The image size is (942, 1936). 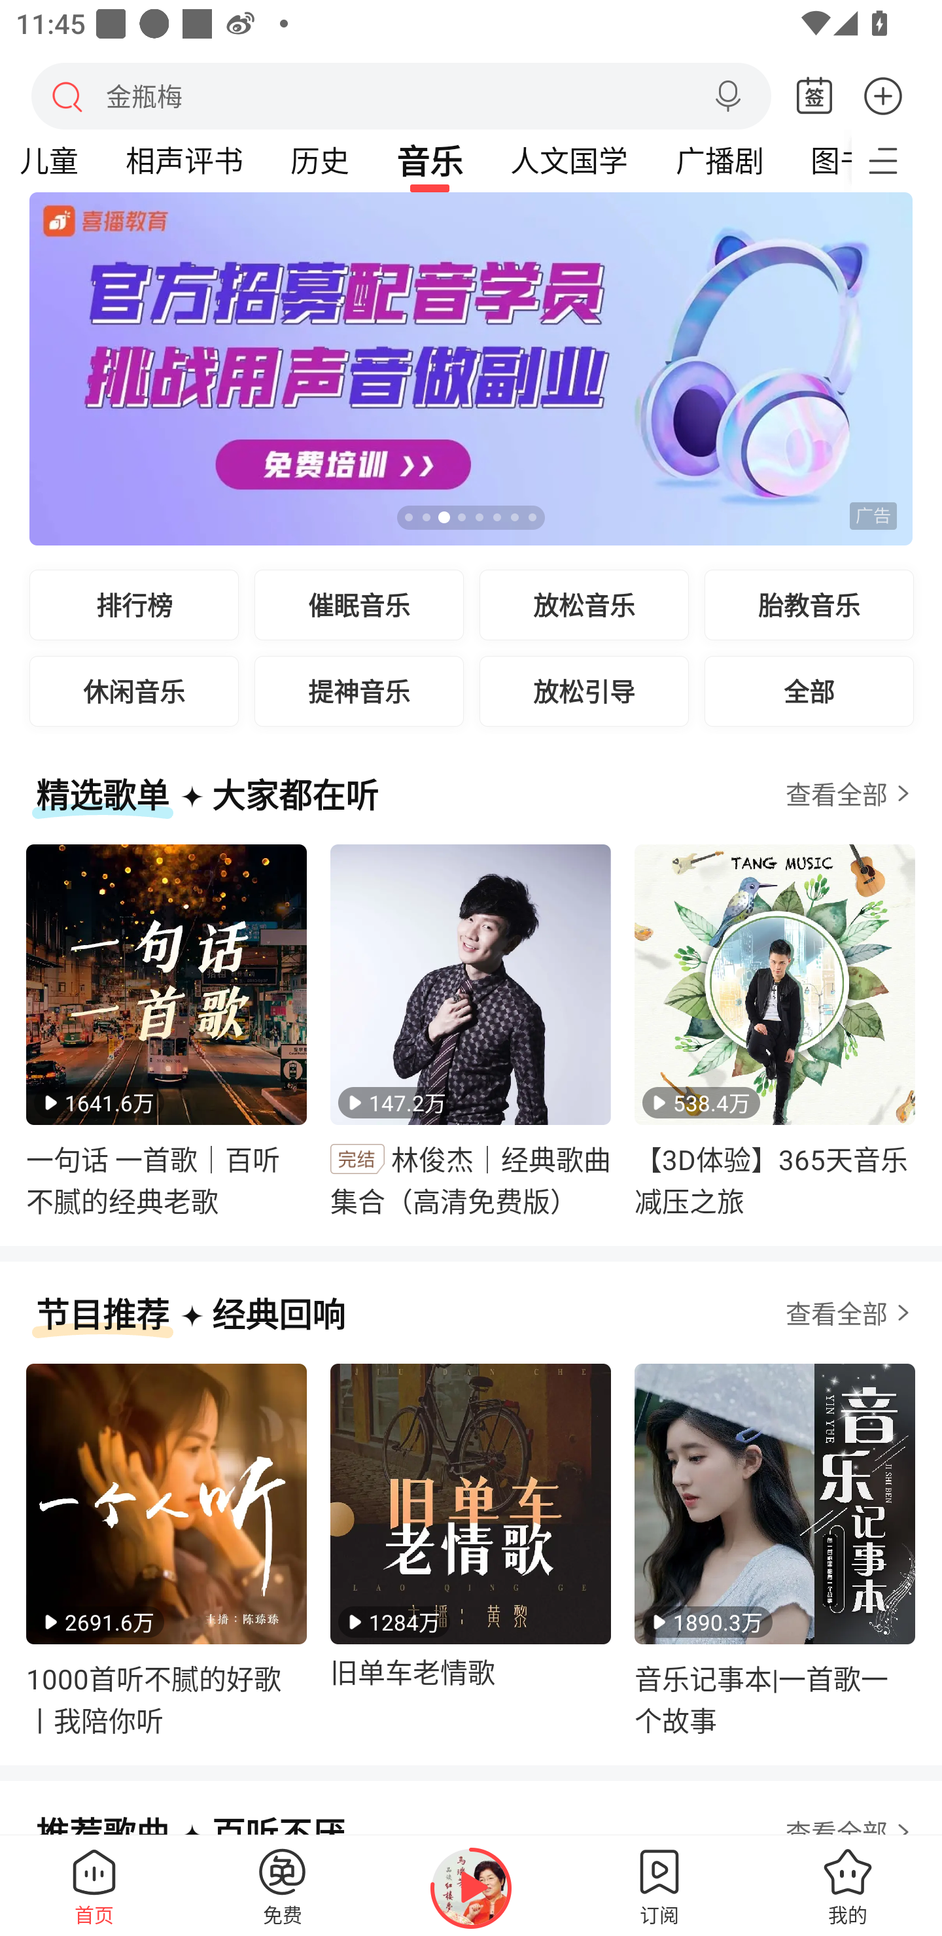 I want to click on 休闲音乐, so click(x=134, y=691).